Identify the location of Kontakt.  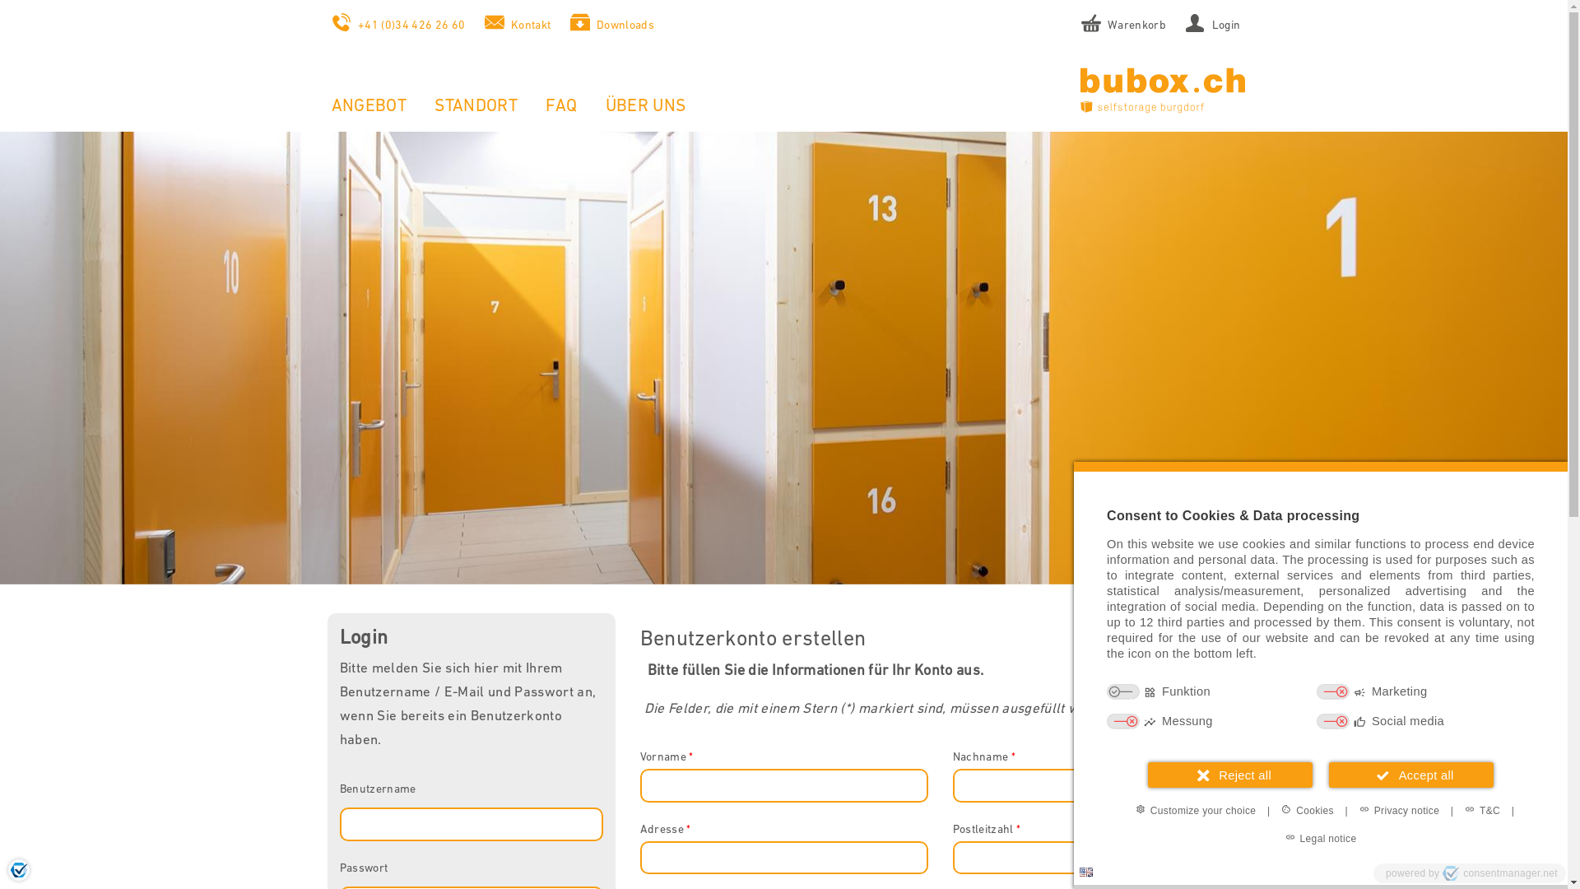
(517, 25).